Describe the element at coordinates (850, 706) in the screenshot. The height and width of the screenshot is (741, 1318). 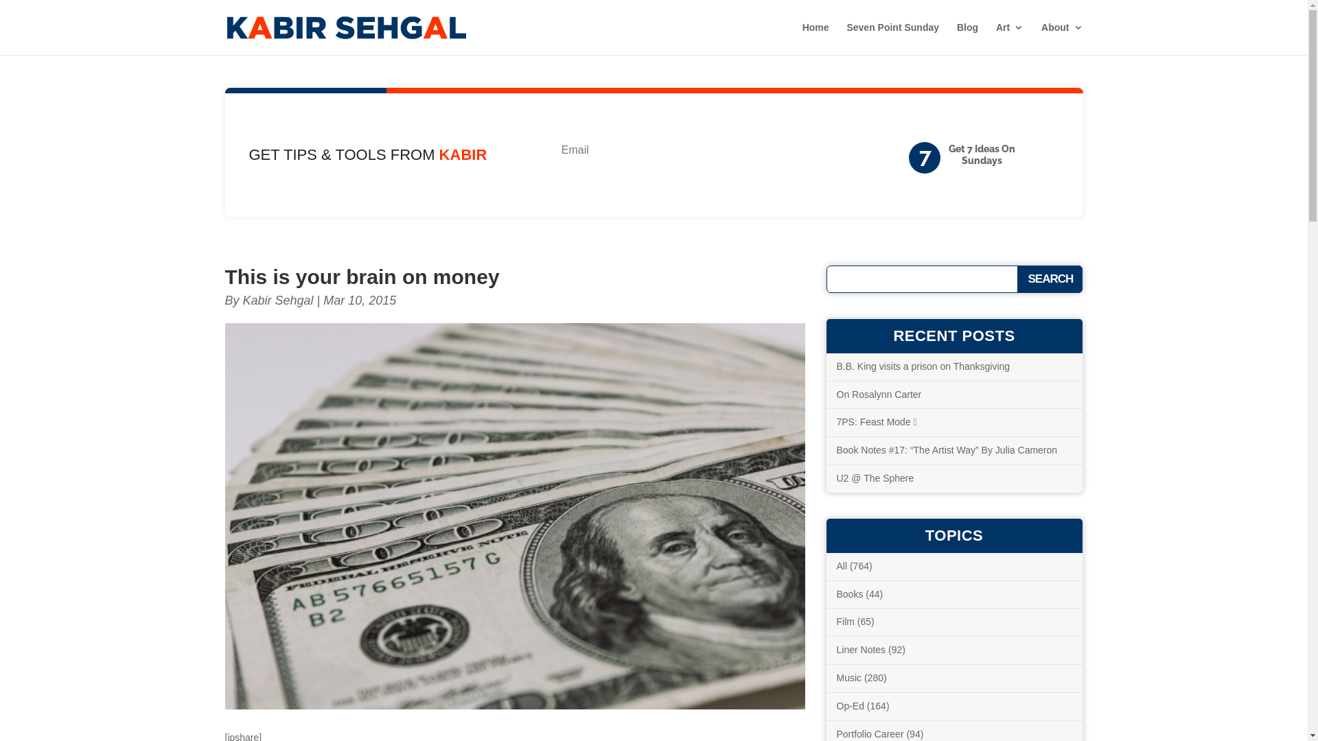
I see `Op-Ed` at that location.